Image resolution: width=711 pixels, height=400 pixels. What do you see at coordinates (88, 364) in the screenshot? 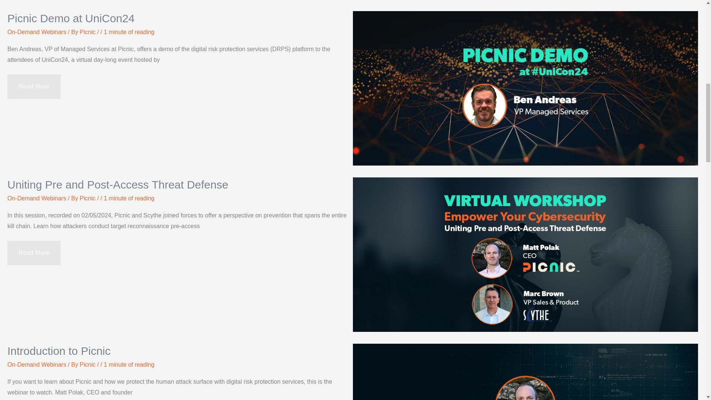
I see `View all posts by Picnic` at bounding box center [88, 364].